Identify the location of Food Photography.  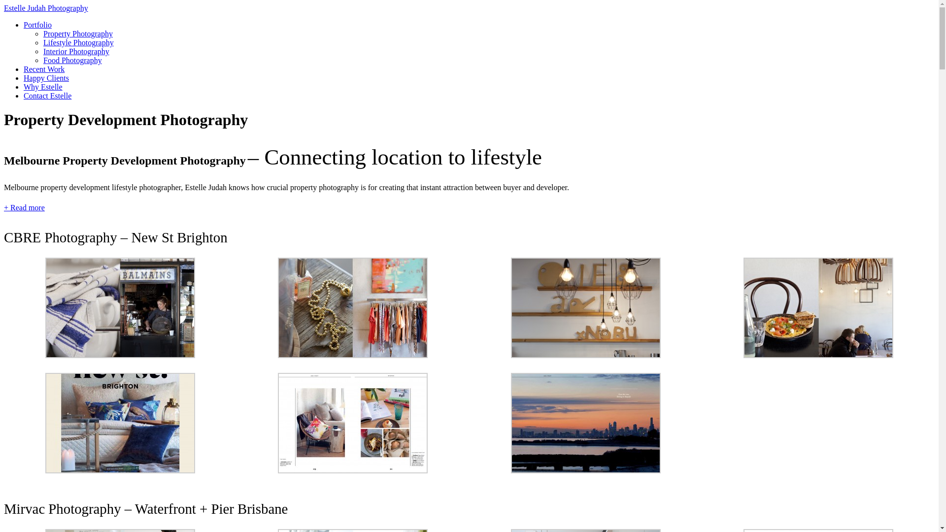
(73, 60).